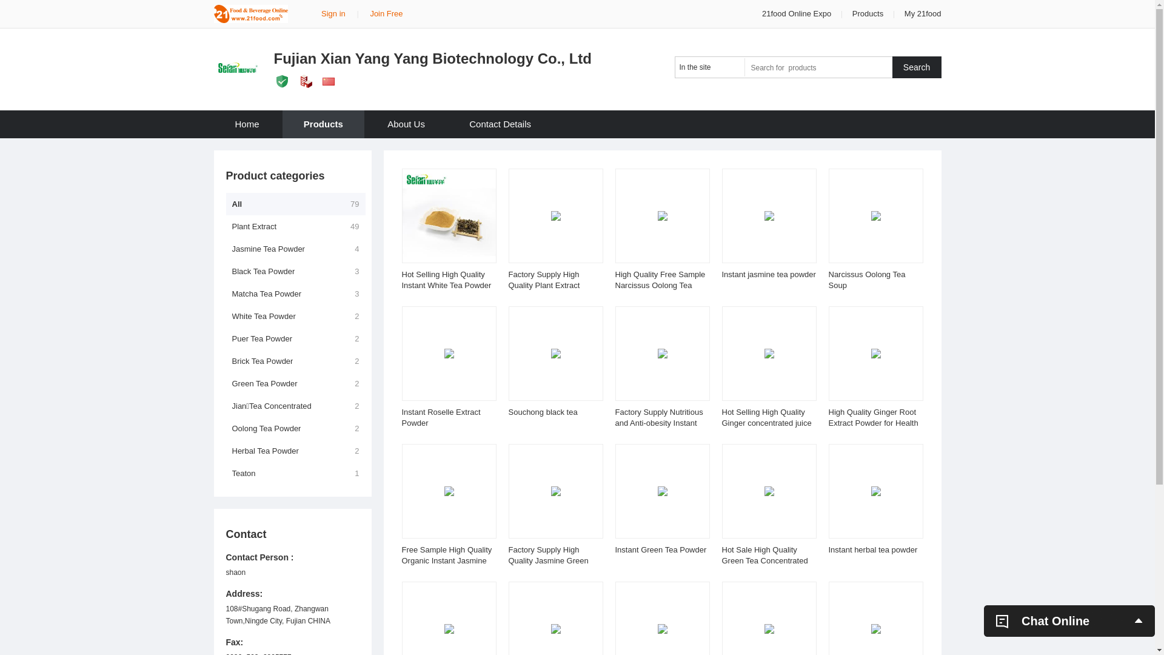 The height and width of the screenshot is (655, 1164). What do you see at coordinates (543, 412) in the screenshot?
I see `Souchong black tea` at bounding box center [543, 412].